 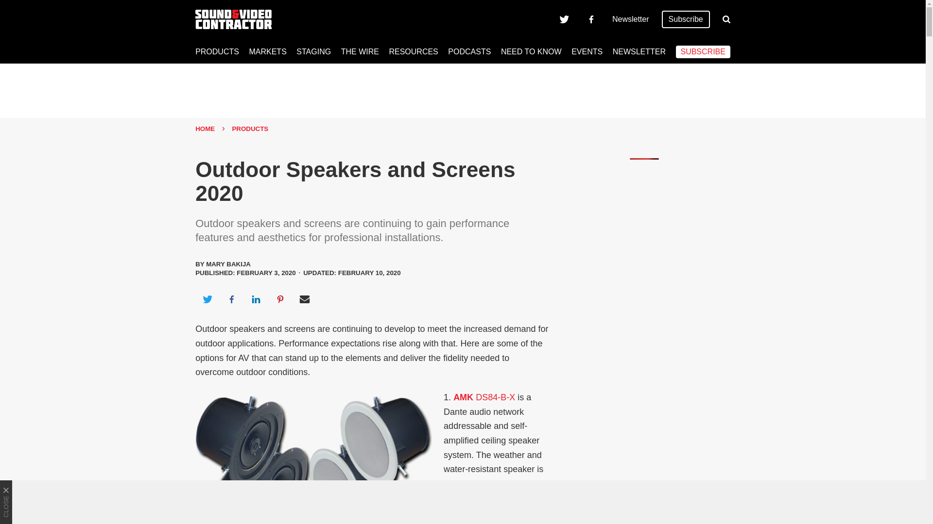 What do you see at coordinates (280, 299) in the screenshot?
I see `Share on Pinterest` at bounding box center [280, 299].